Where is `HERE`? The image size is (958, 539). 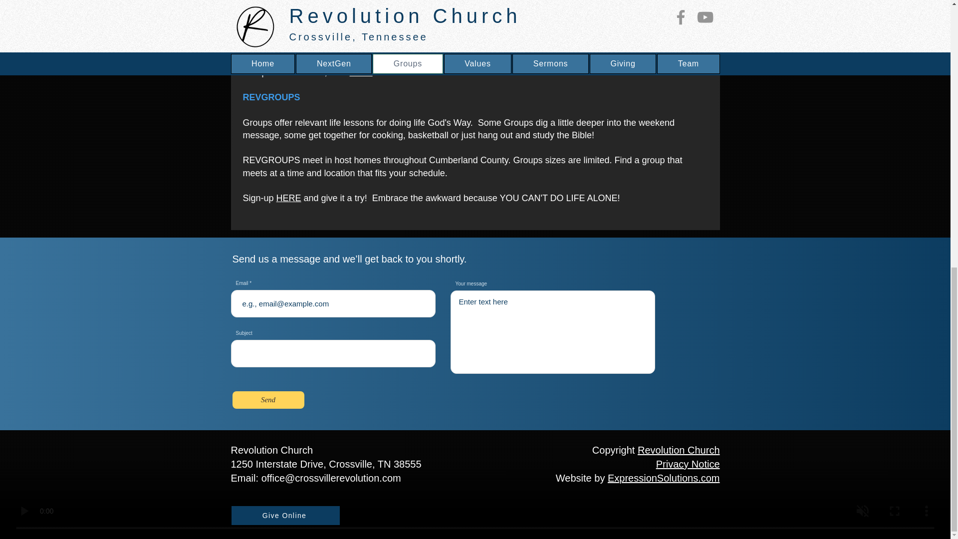
HERE is located at coordinates (289, 198).